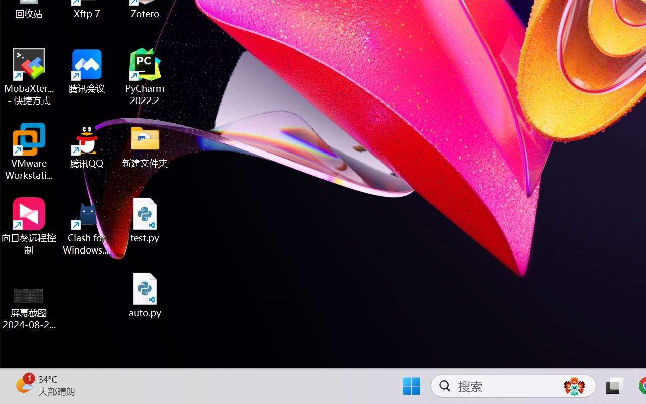 This screenshot has width=646, height=404. Describe the element at coordinates (145, 77) in the screenshot. I see `PyCharm 2022.2` at that location.